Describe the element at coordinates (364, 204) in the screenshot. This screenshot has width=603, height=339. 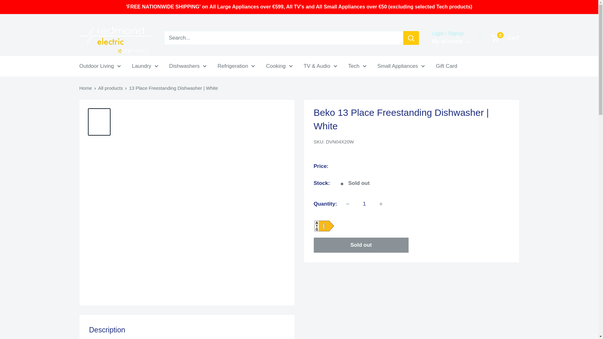
I see `1` at that location.